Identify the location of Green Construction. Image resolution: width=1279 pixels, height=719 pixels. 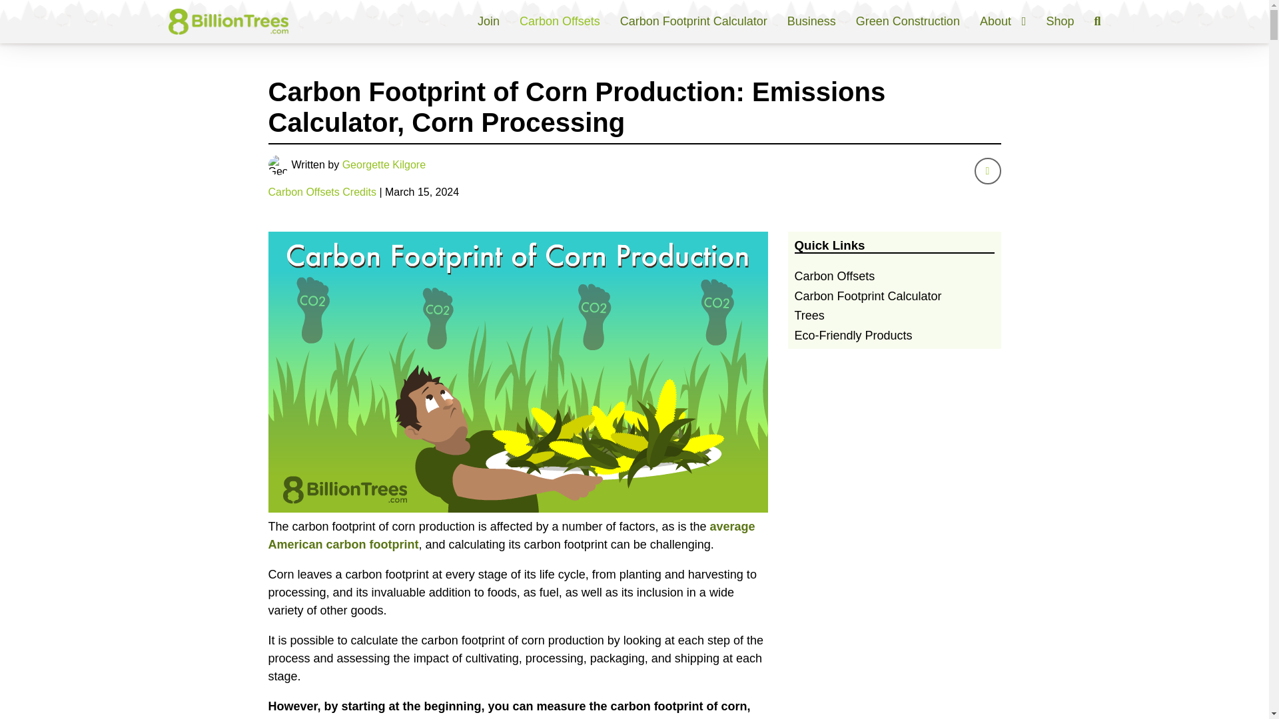
(907, 21).